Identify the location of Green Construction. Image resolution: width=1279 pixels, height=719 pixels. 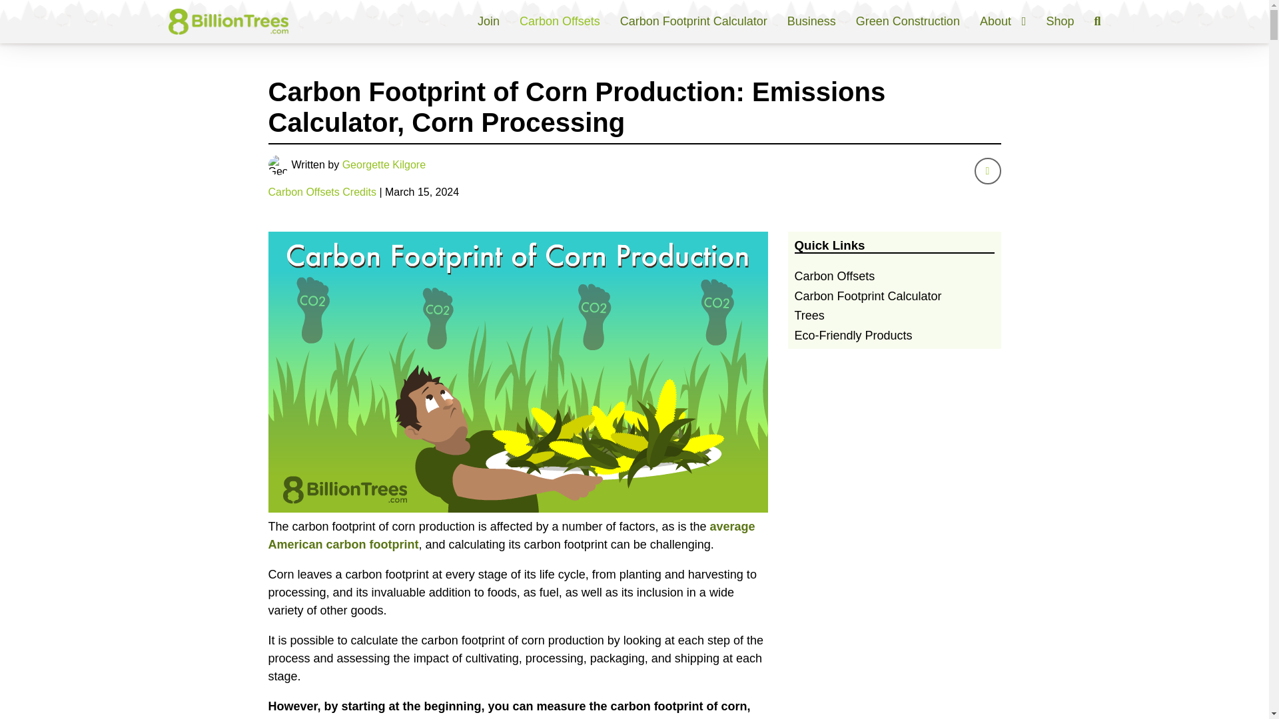
(907, 21).